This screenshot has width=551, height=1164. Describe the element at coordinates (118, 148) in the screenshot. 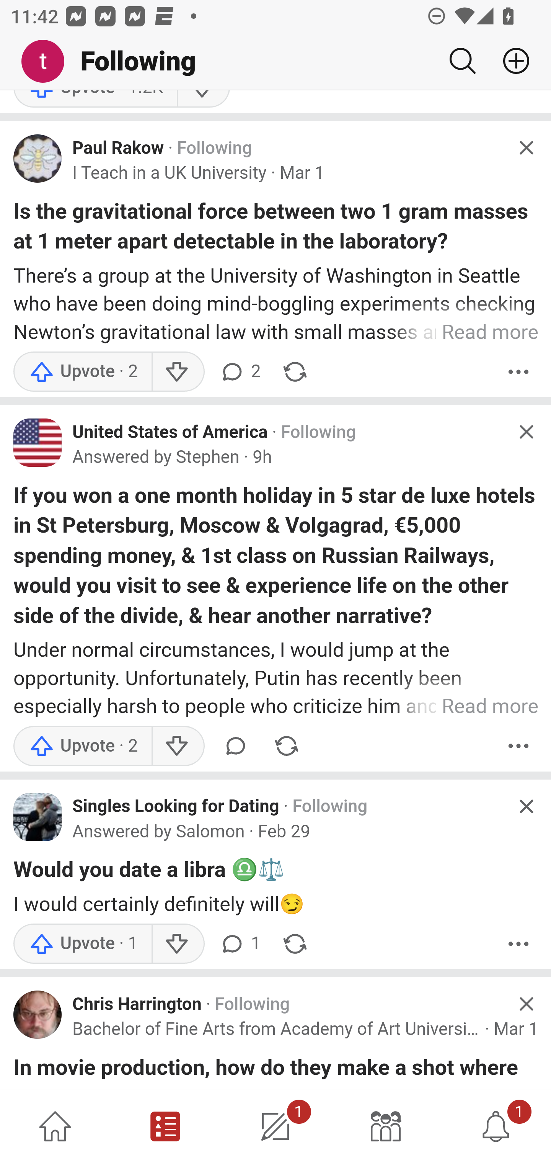

I see `Paul Rakow` at that location.